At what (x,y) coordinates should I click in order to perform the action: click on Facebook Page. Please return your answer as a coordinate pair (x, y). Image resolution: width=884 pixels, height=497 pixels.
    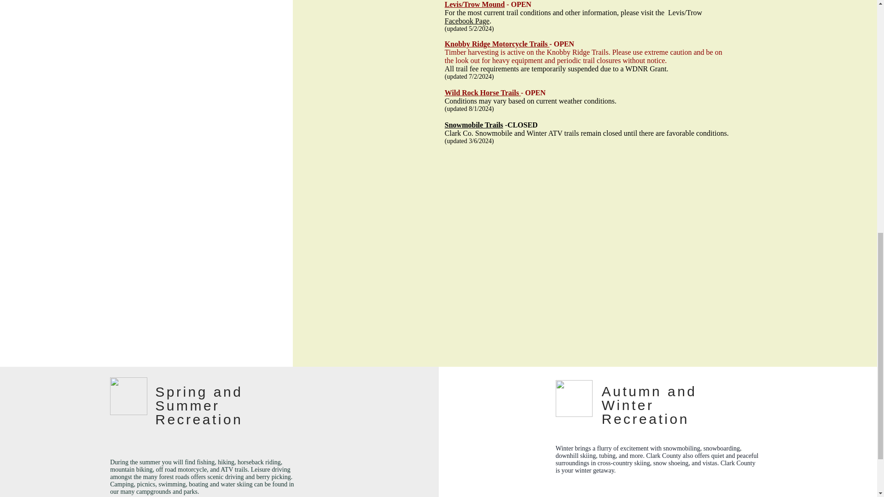
    Looking at the image, I should click on (467, 21).